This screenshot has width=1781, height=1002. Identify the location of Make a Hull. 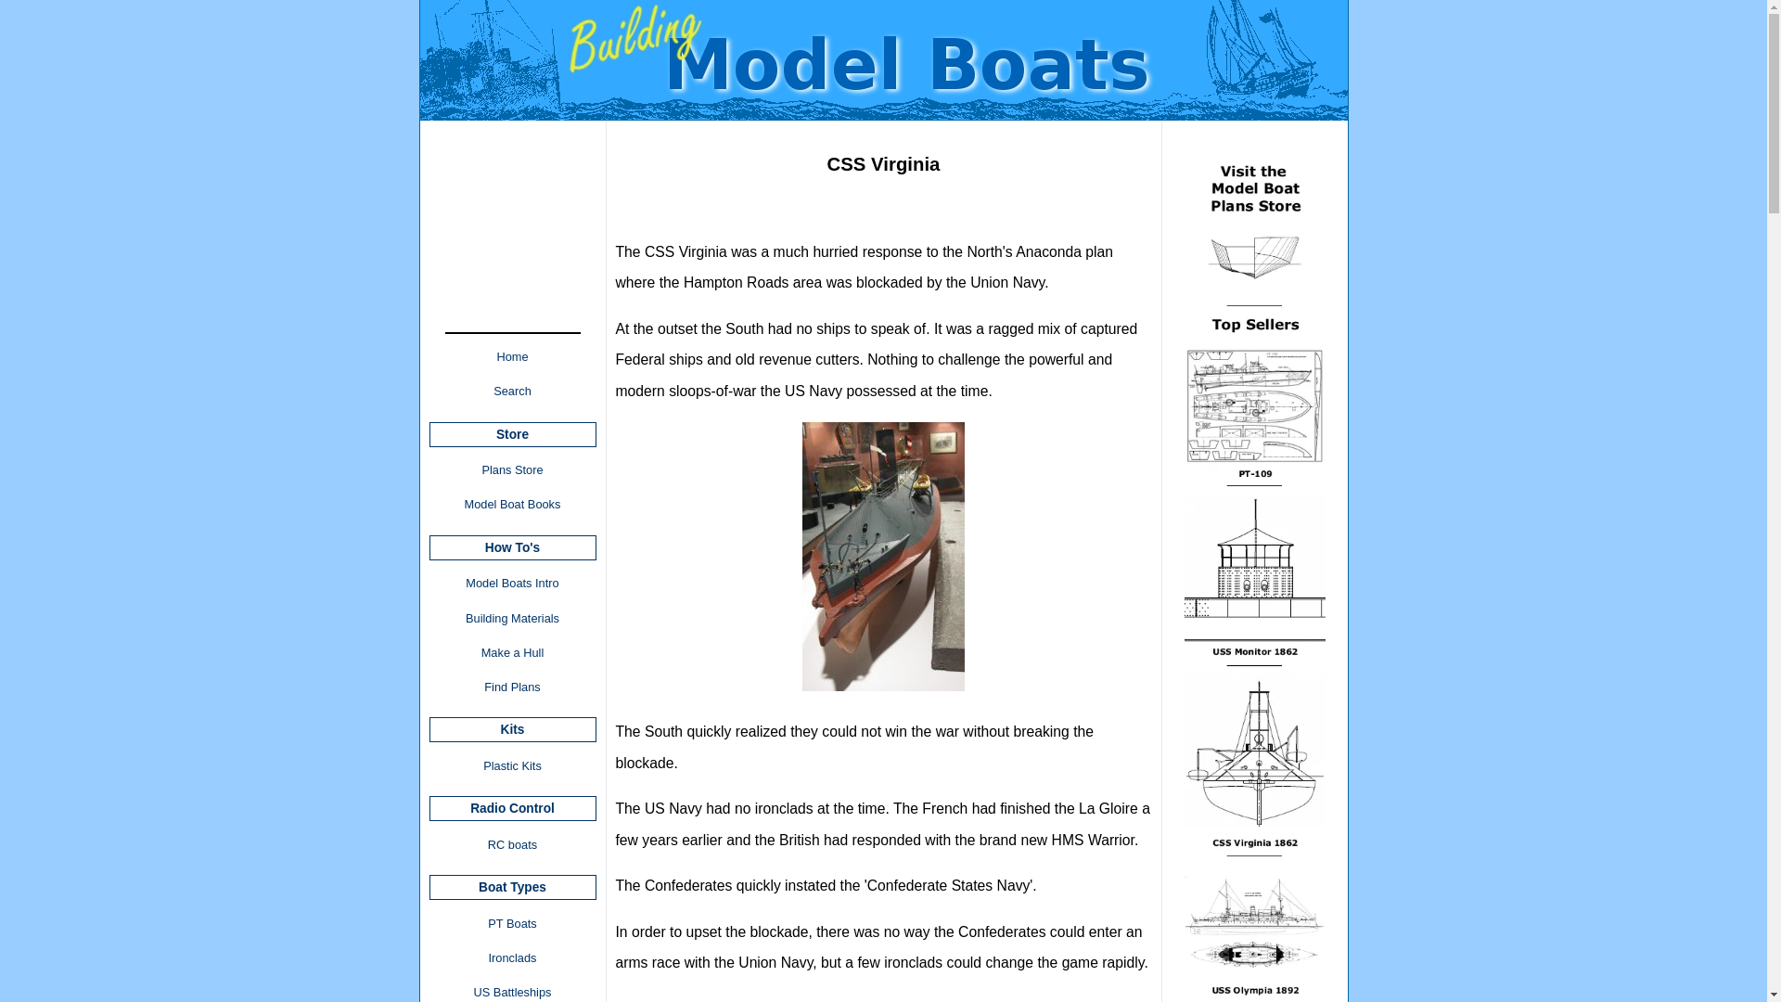
(512, 652).